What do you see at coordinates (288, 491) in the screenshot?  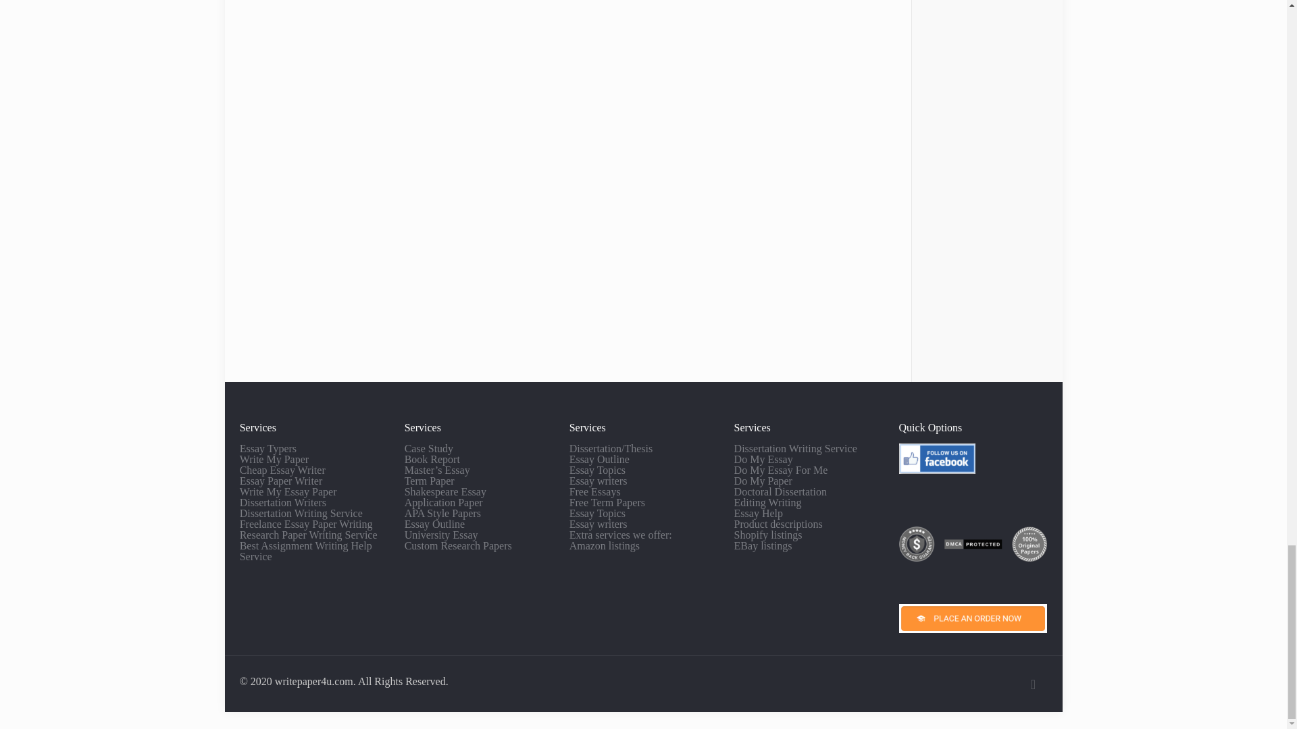 I see `Write My Essay Paper` at bounding box center [288, 491].